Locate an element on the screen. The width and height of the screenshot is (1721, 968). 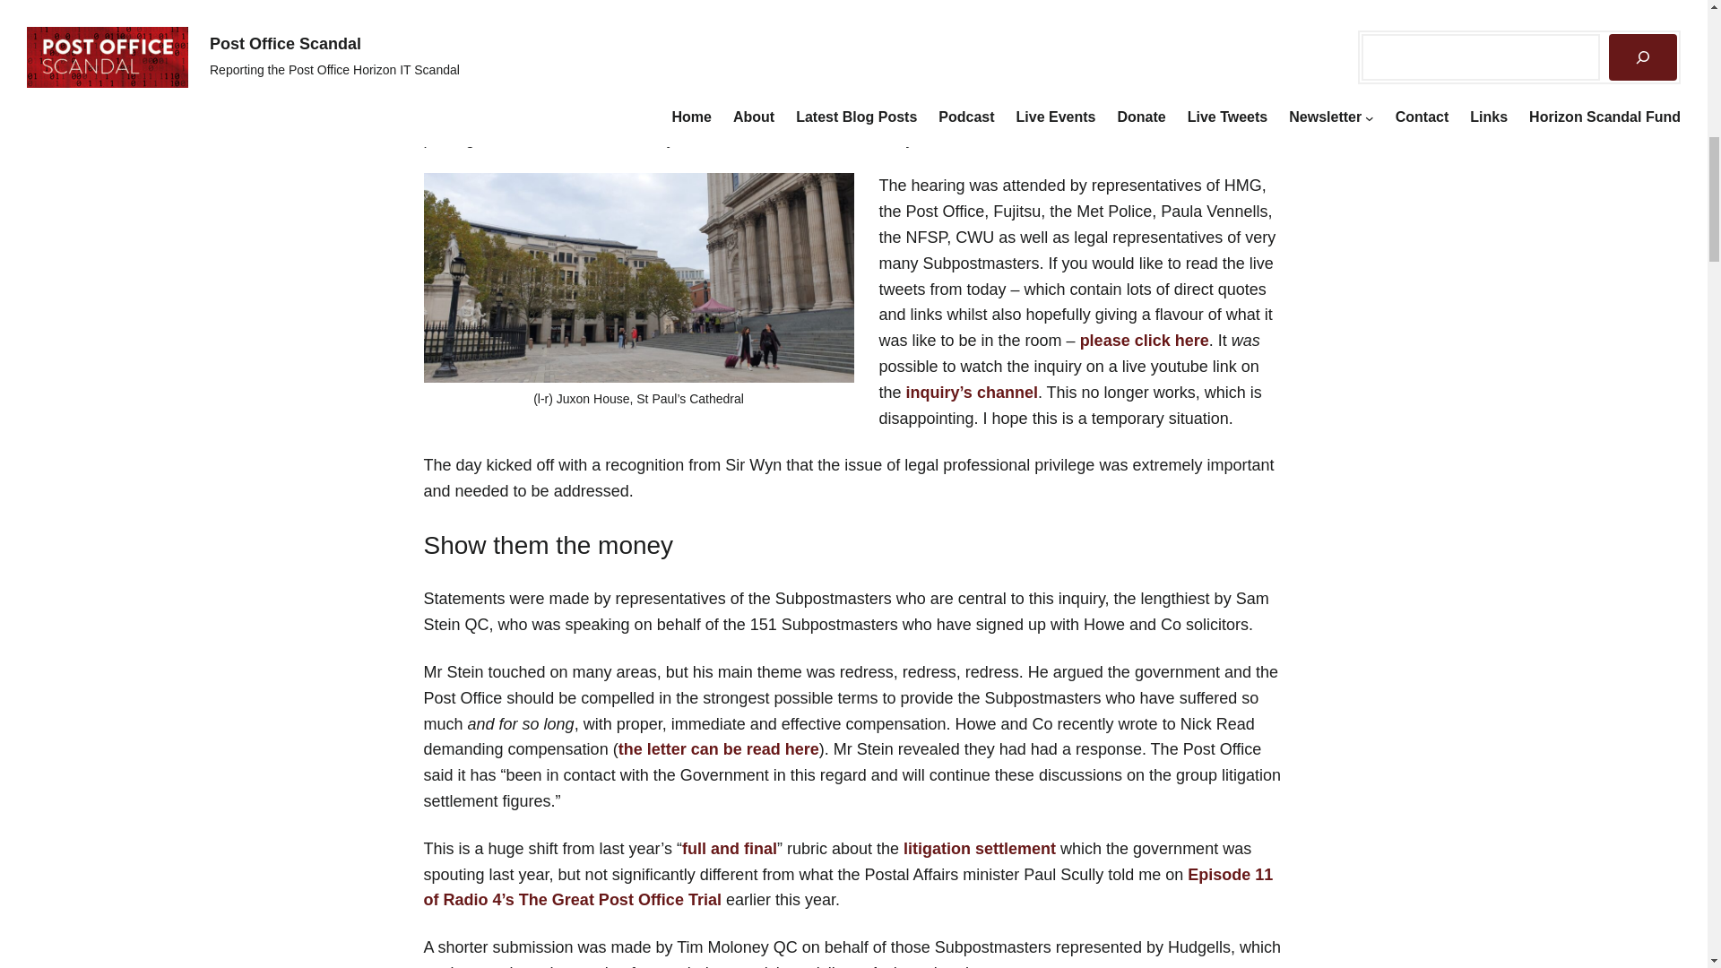
the letter can be read here is located at coordinates (718, 749).